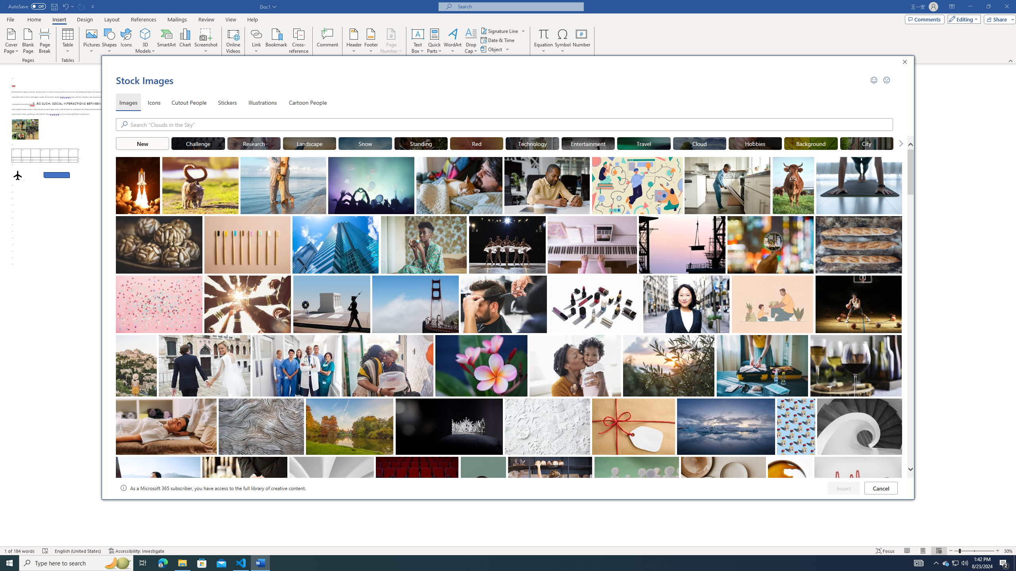 This screenshot has width=1016, height=571. I want to click on "Landscape" Stock Images., so click(310, 143).